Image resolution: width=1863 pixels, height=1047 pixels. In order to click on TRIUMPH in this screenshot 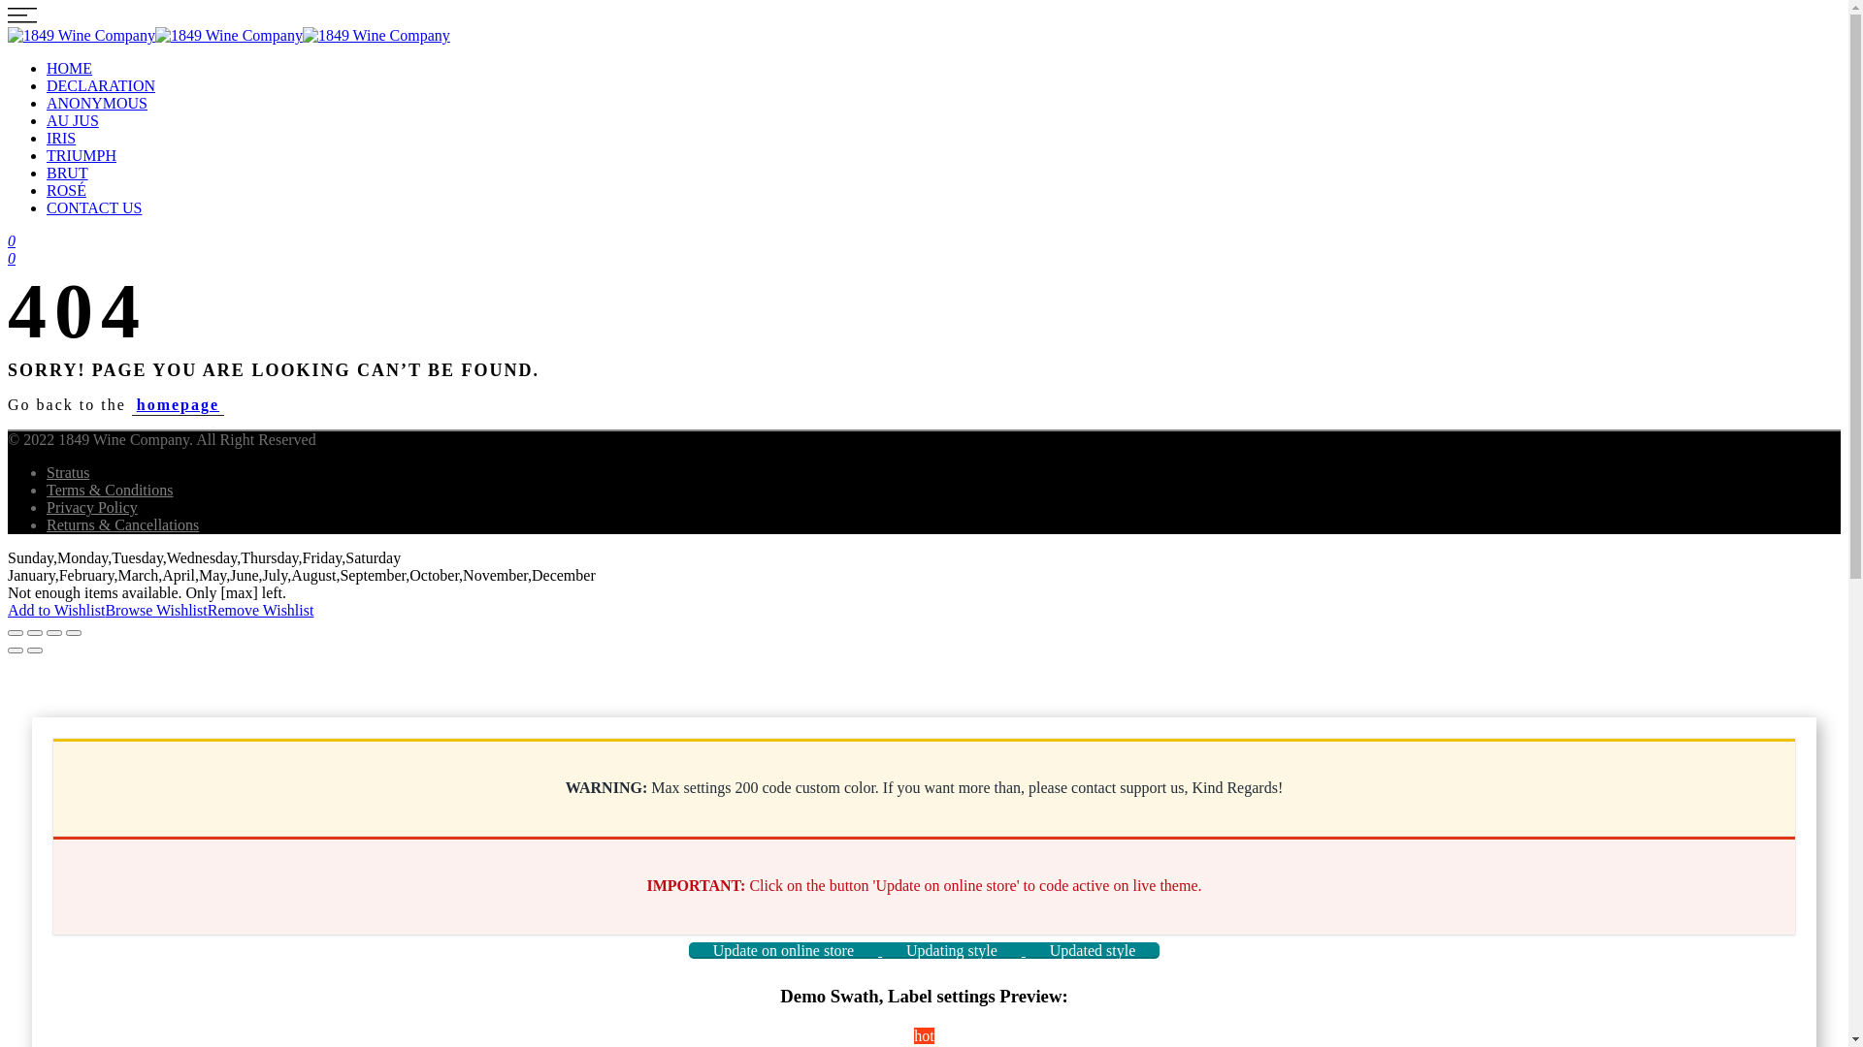, I will do `click(82, 155)`.